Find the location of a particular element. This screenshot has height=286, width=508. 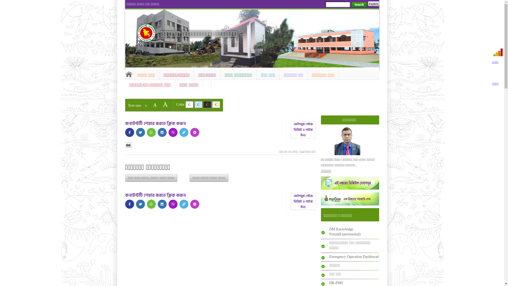

HR-PMS is located at coordinates (336, 283).